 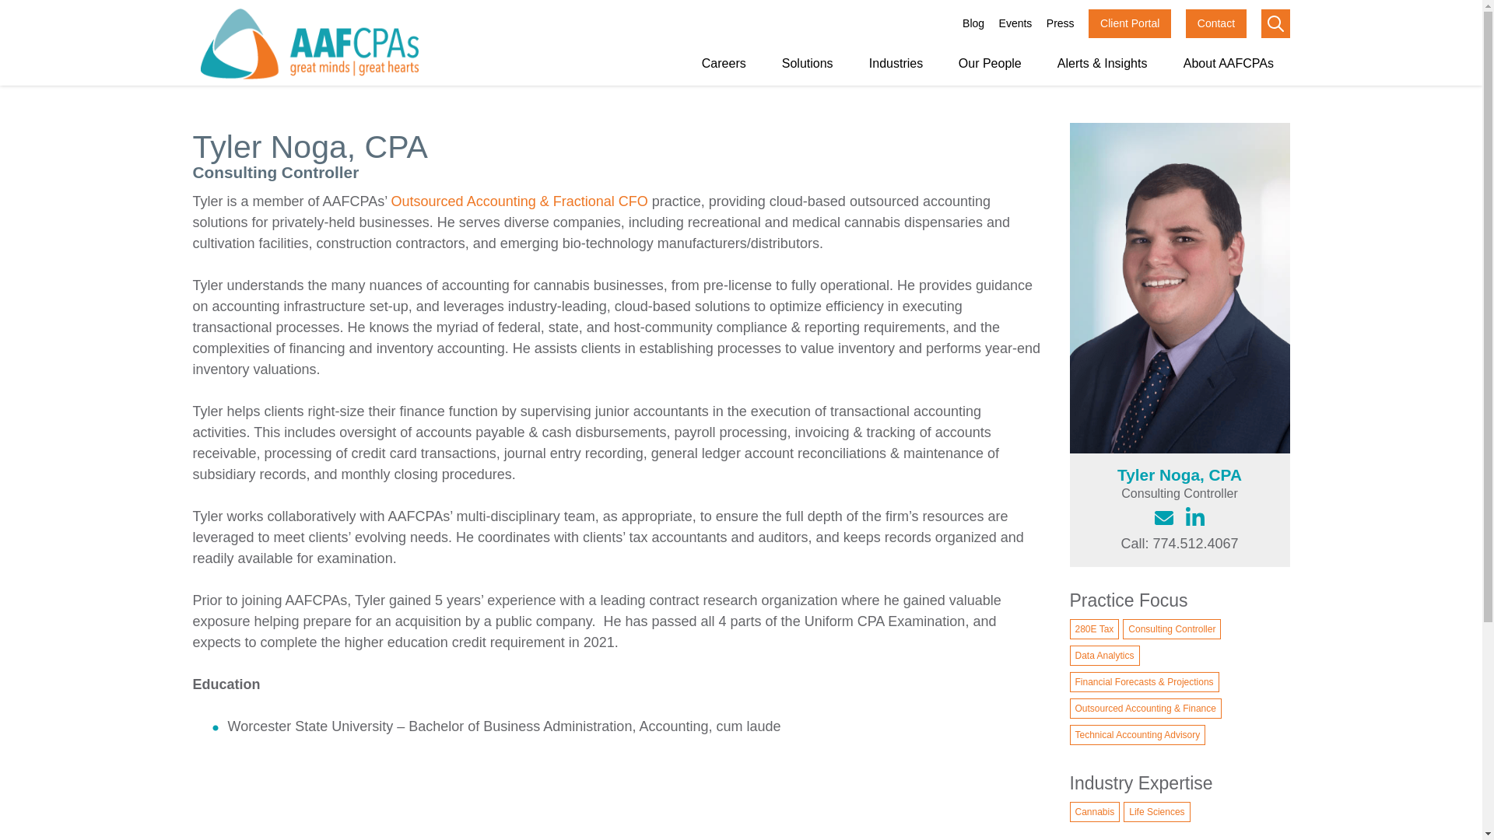 What do you see at coordinates (724, 64) in the screenshot?
I see `Careers` at bounding box center [724, 64].